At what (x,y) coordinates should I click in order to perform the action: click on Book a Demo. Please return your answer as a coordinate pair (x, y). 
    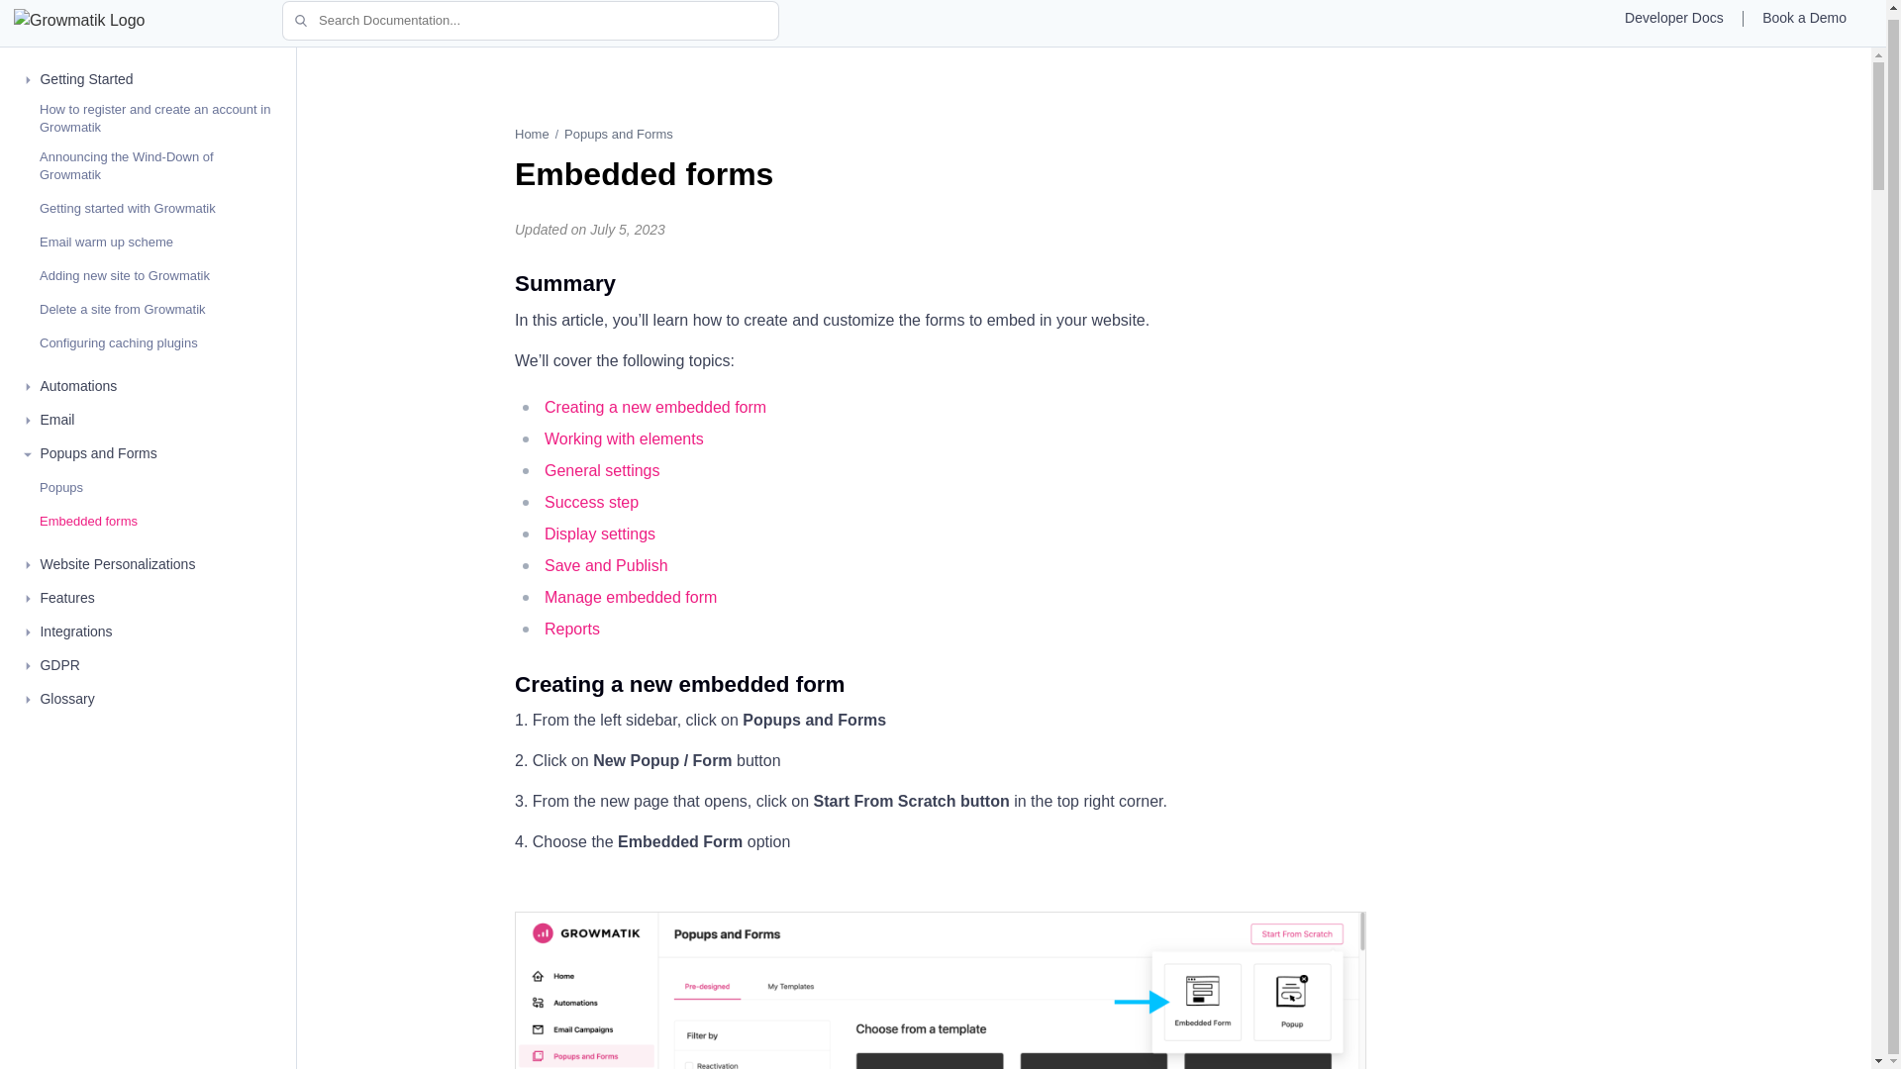
    Looking at the image, I should click on (1804, 21).